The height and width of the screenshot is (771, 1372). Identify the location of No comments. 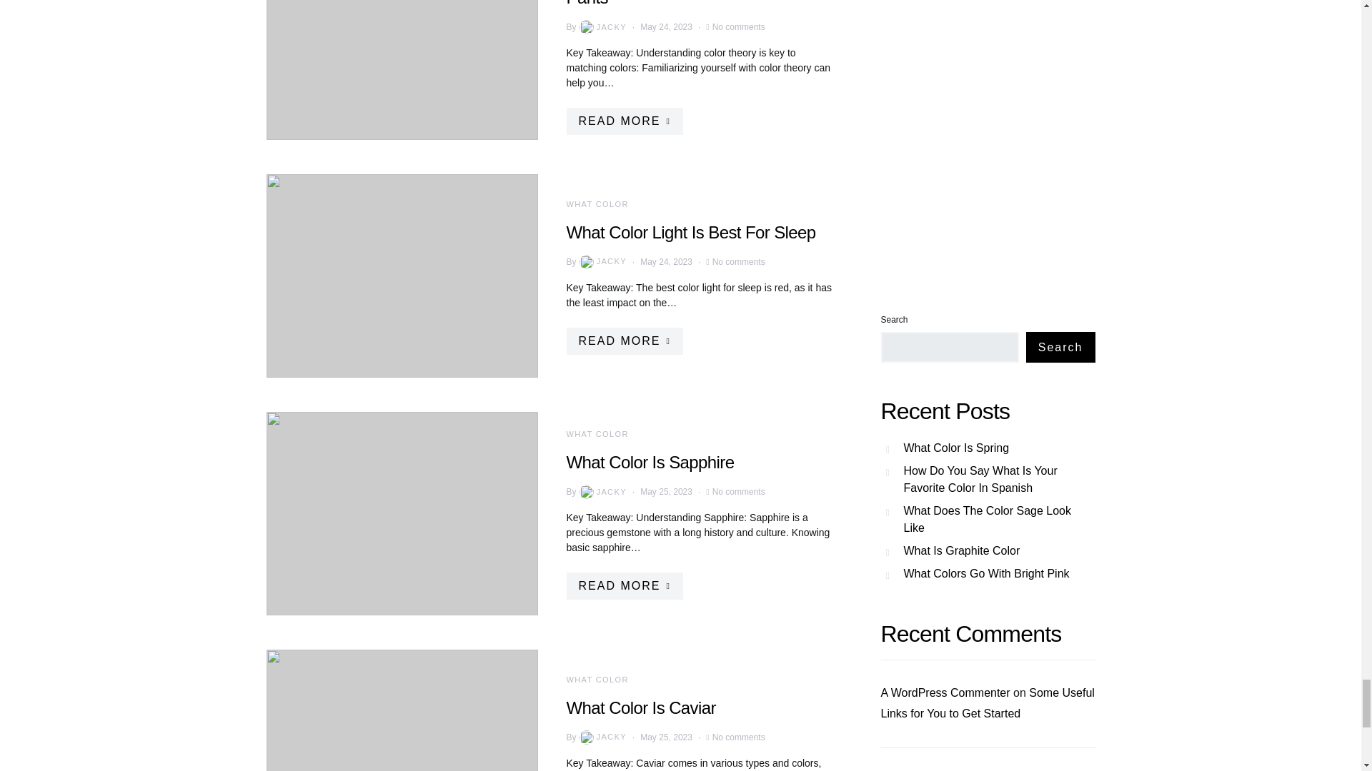
(739, 27).